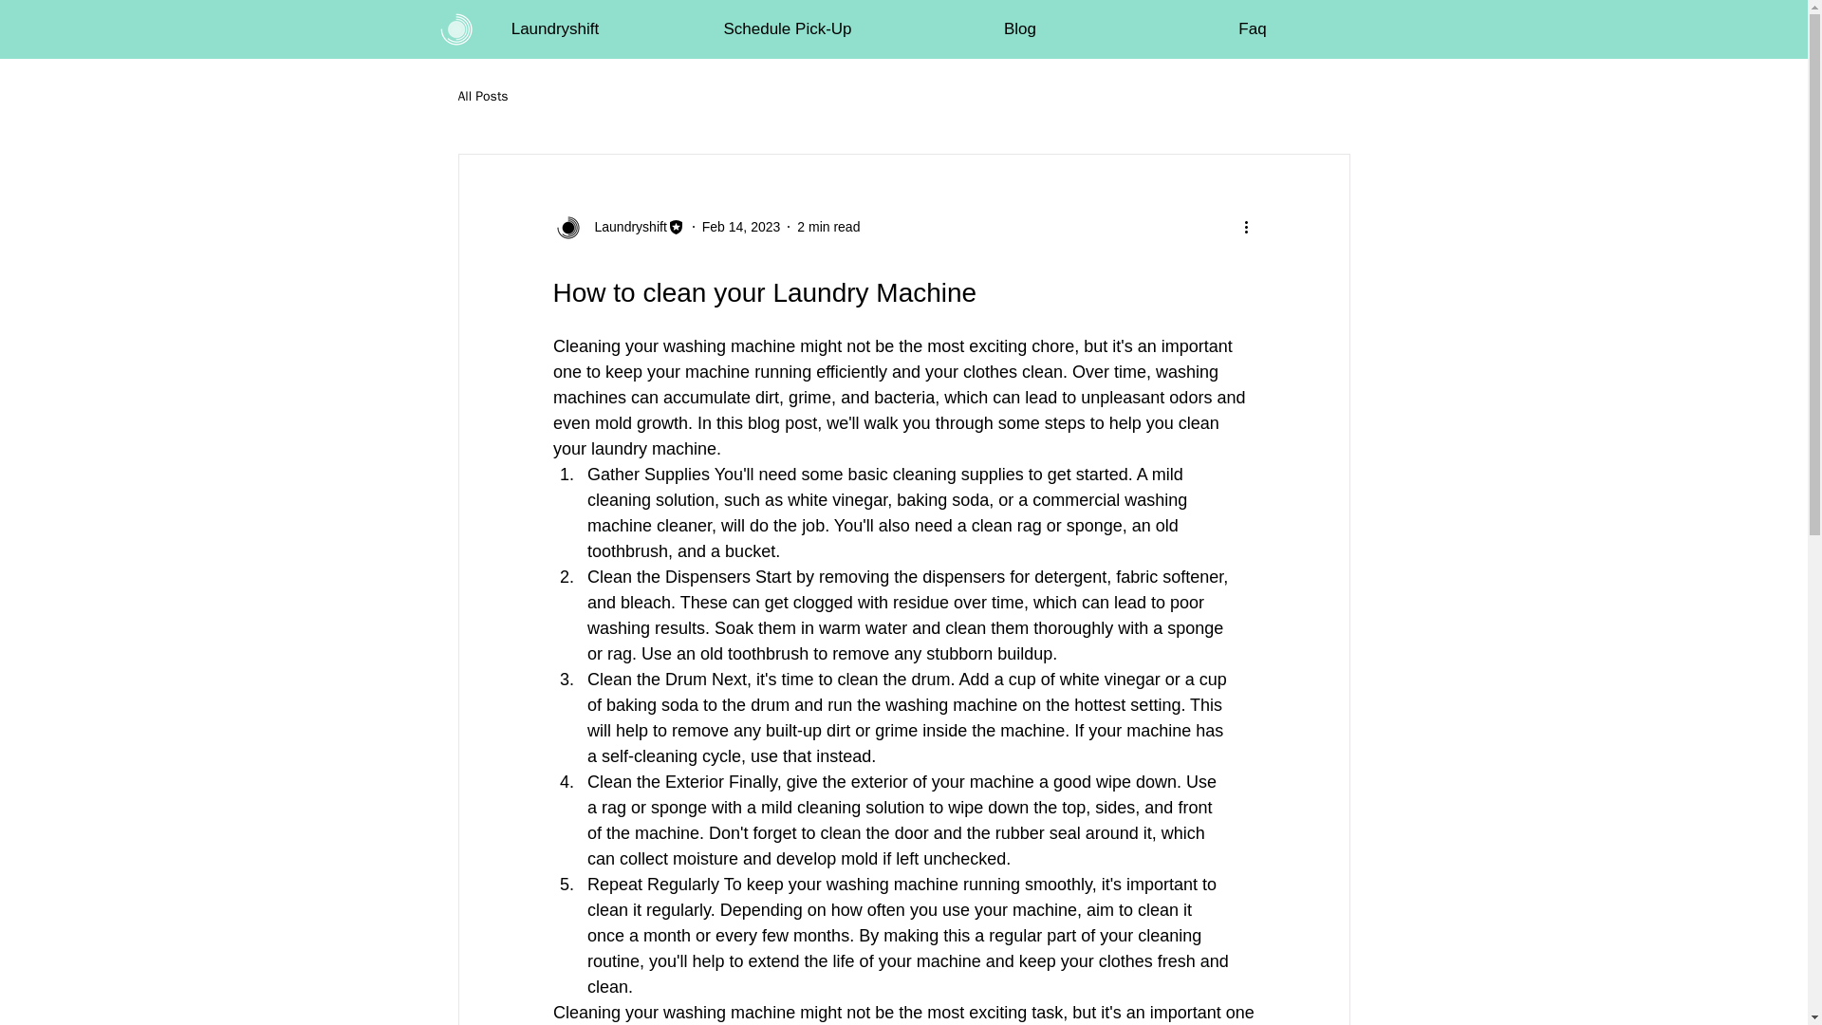 The width and height of the screenshot is (1822, 1025). What do you see at coordinates (741, 226) in the screenshot?
I see `Feb 14, 2023` at bounding box center [741, 226].